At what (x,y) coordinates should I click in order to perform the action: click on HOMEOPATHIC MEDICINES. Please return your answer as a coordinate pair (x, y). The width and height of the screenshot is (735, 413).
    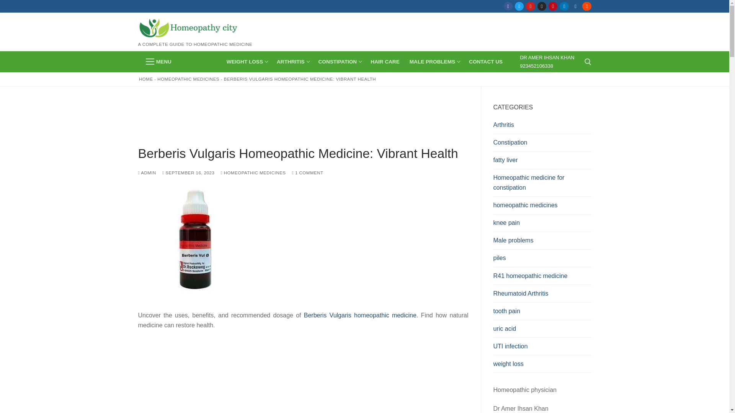
    Looking at the image, I should click on (188, 79).